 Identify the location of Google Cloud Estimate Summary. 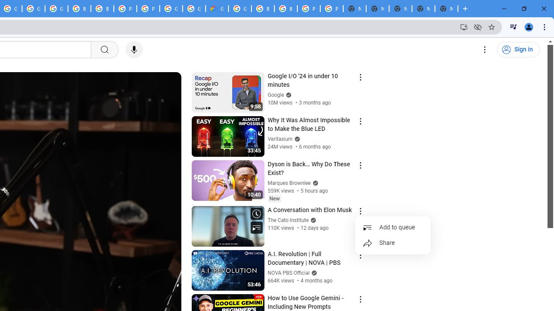
(217, 9).